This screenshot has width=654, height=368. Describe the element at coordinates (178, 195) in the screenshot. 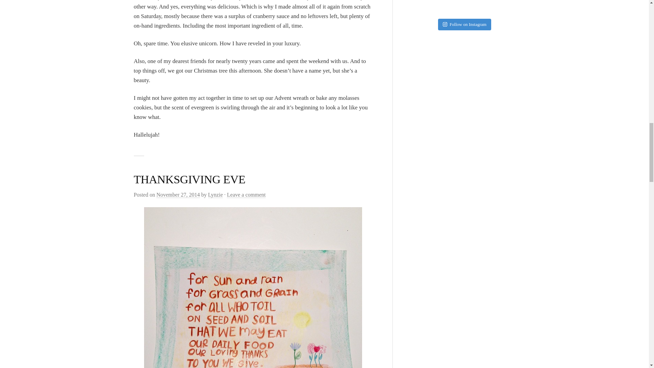

I see `November 27, 2014` at that location.